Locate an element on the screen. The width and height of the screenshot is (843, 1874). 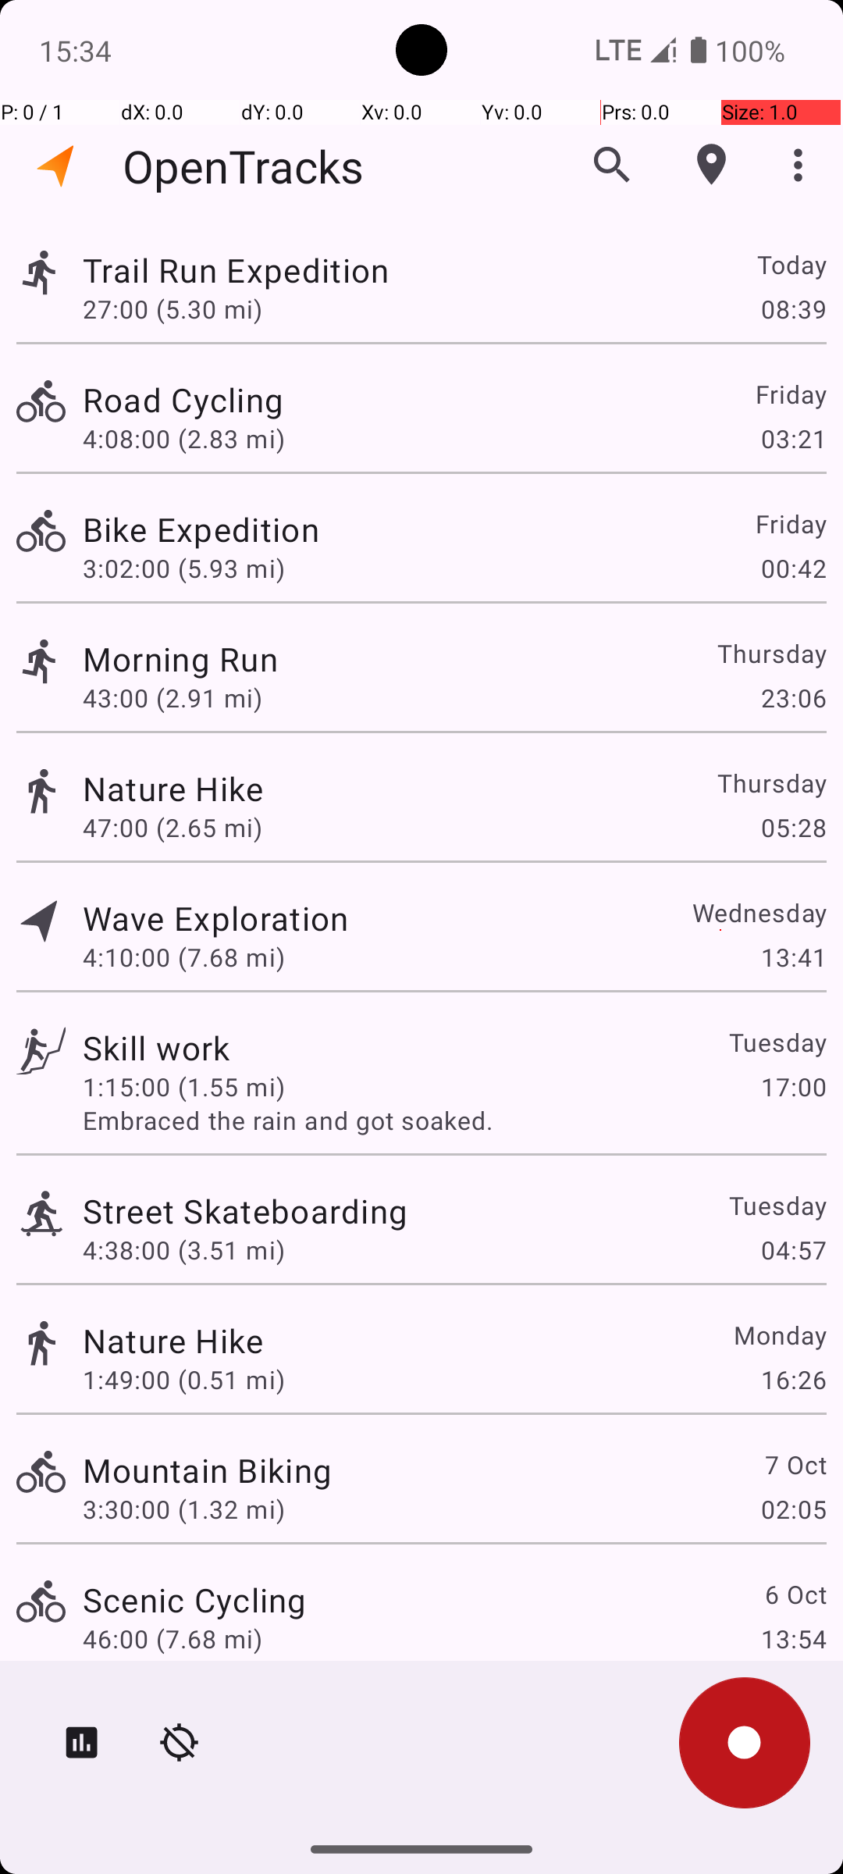
08:39 is located at coordinates (793, 308).